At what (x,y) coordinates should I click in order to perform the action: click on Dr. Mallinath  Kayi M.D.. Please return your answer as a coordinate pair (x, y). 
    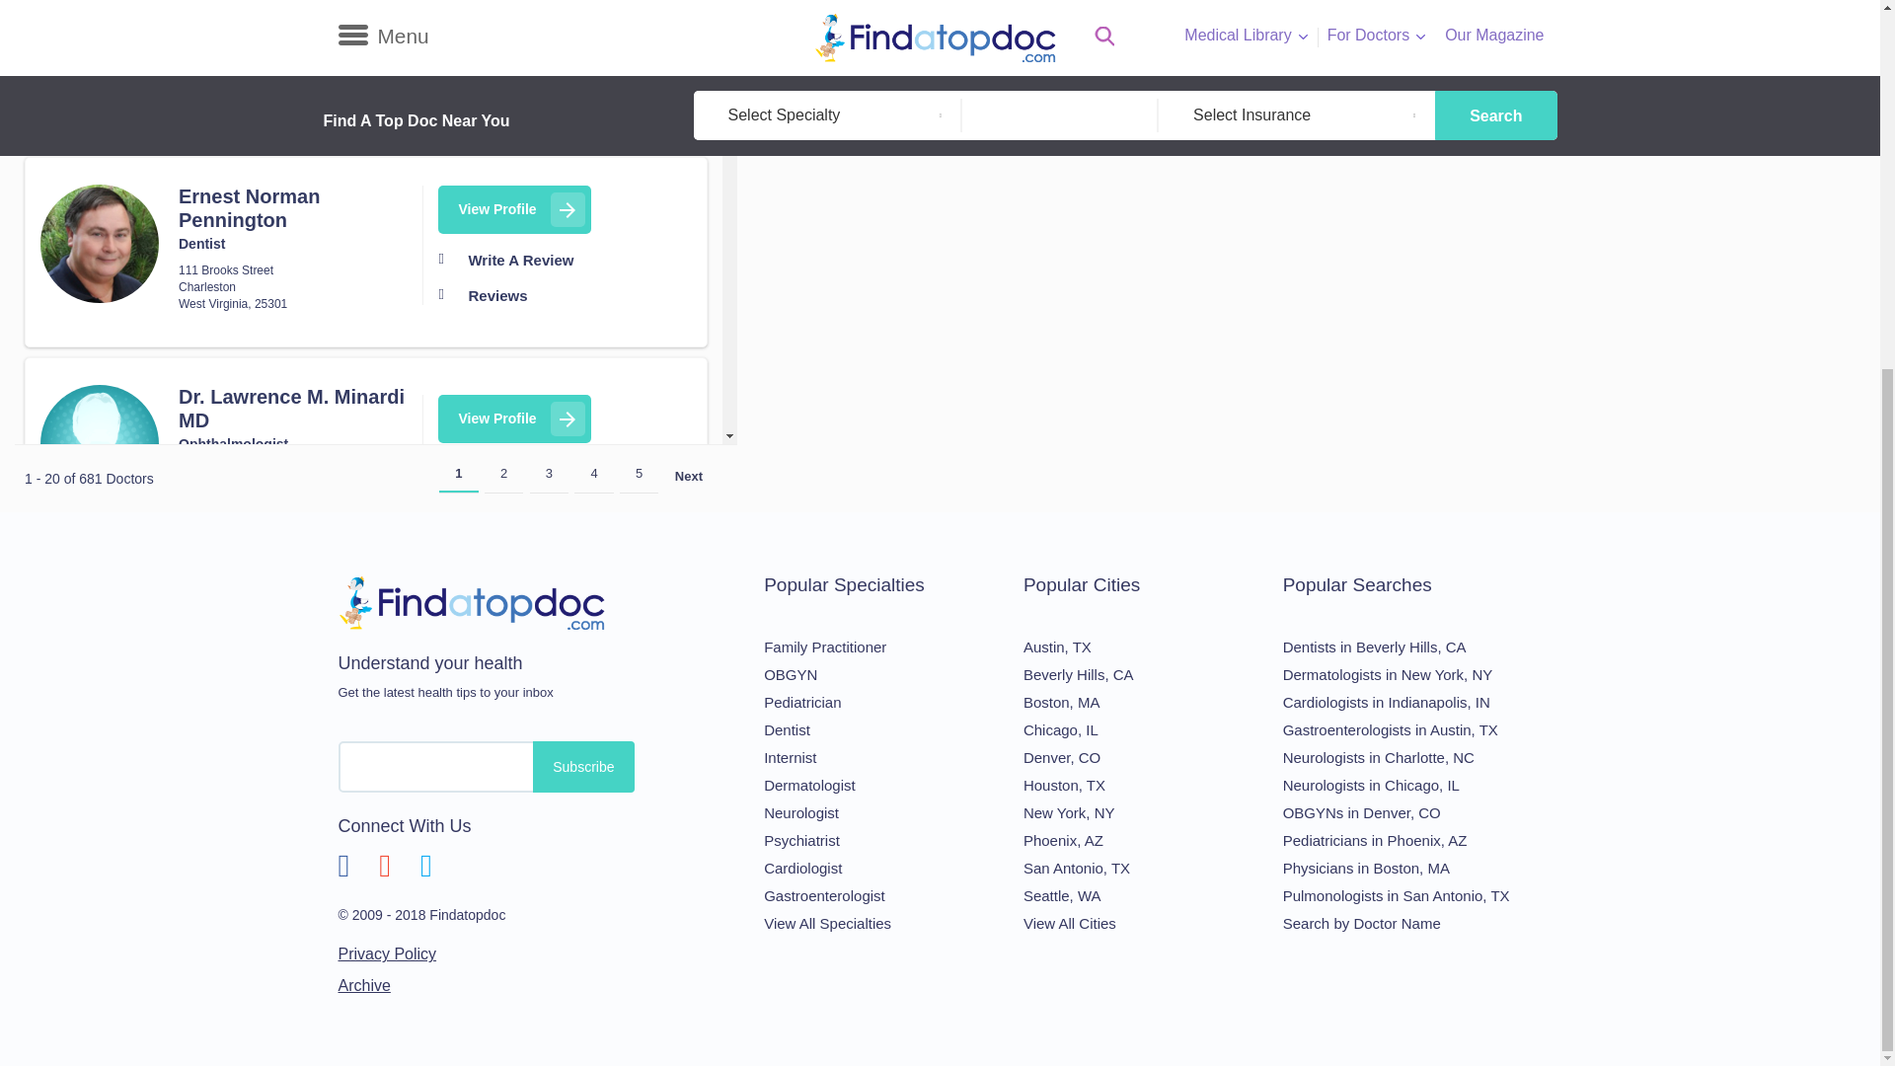
    Looking at the image, I should click on (99, 53).